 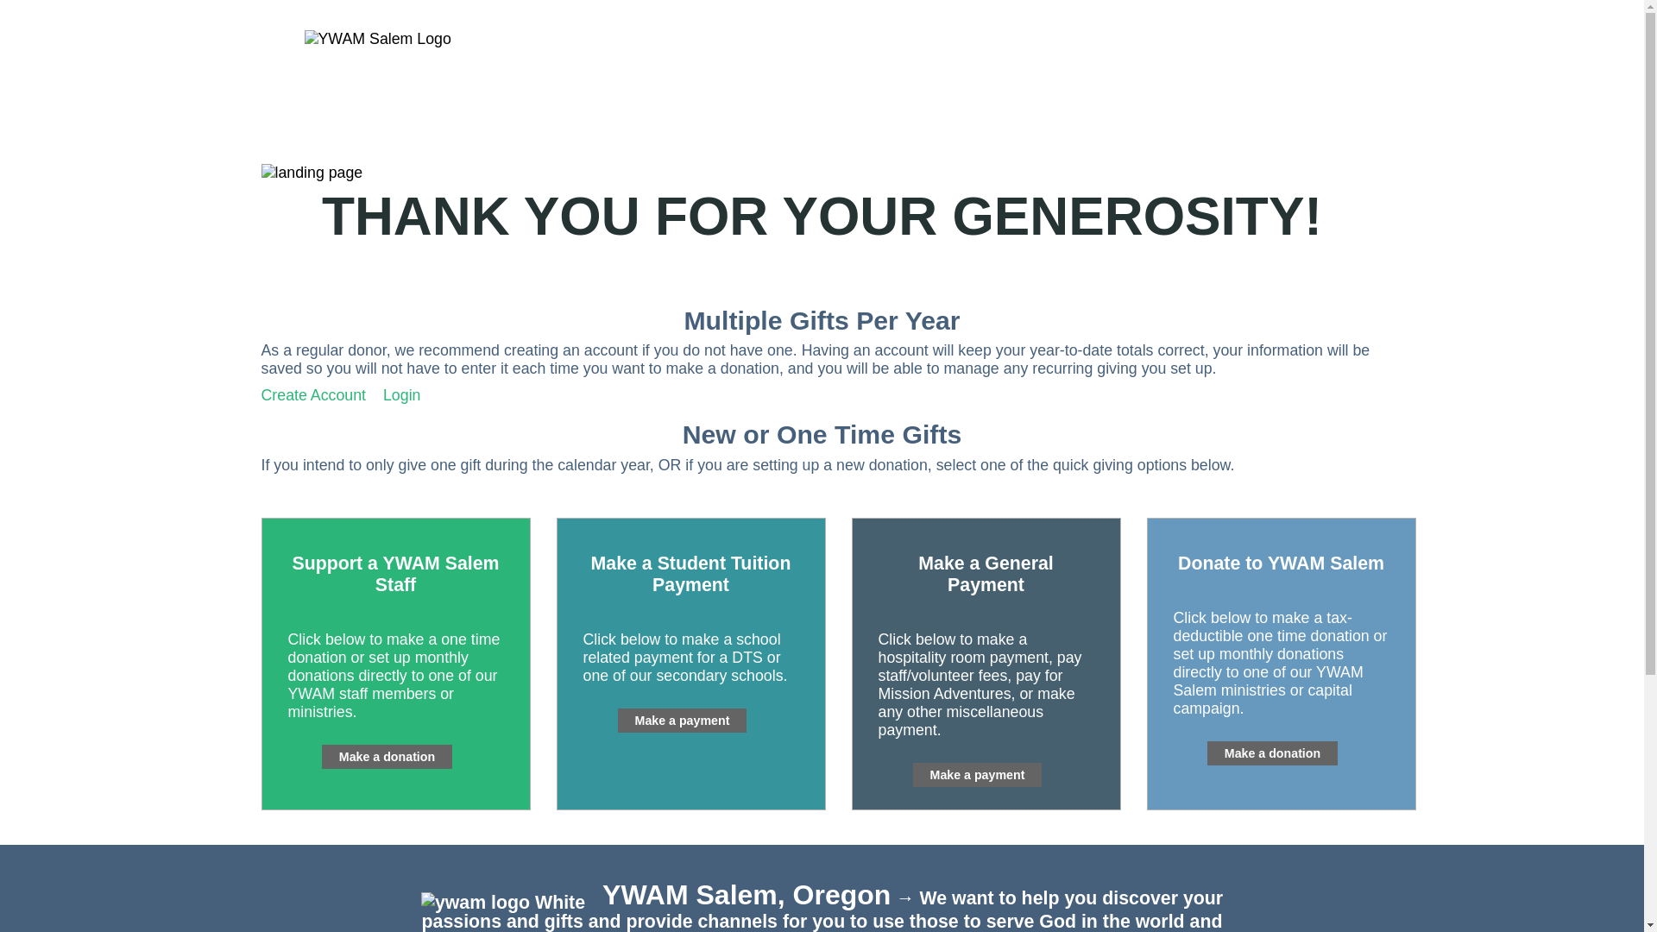 I want to click on landing page, so click(x=821, y=173).